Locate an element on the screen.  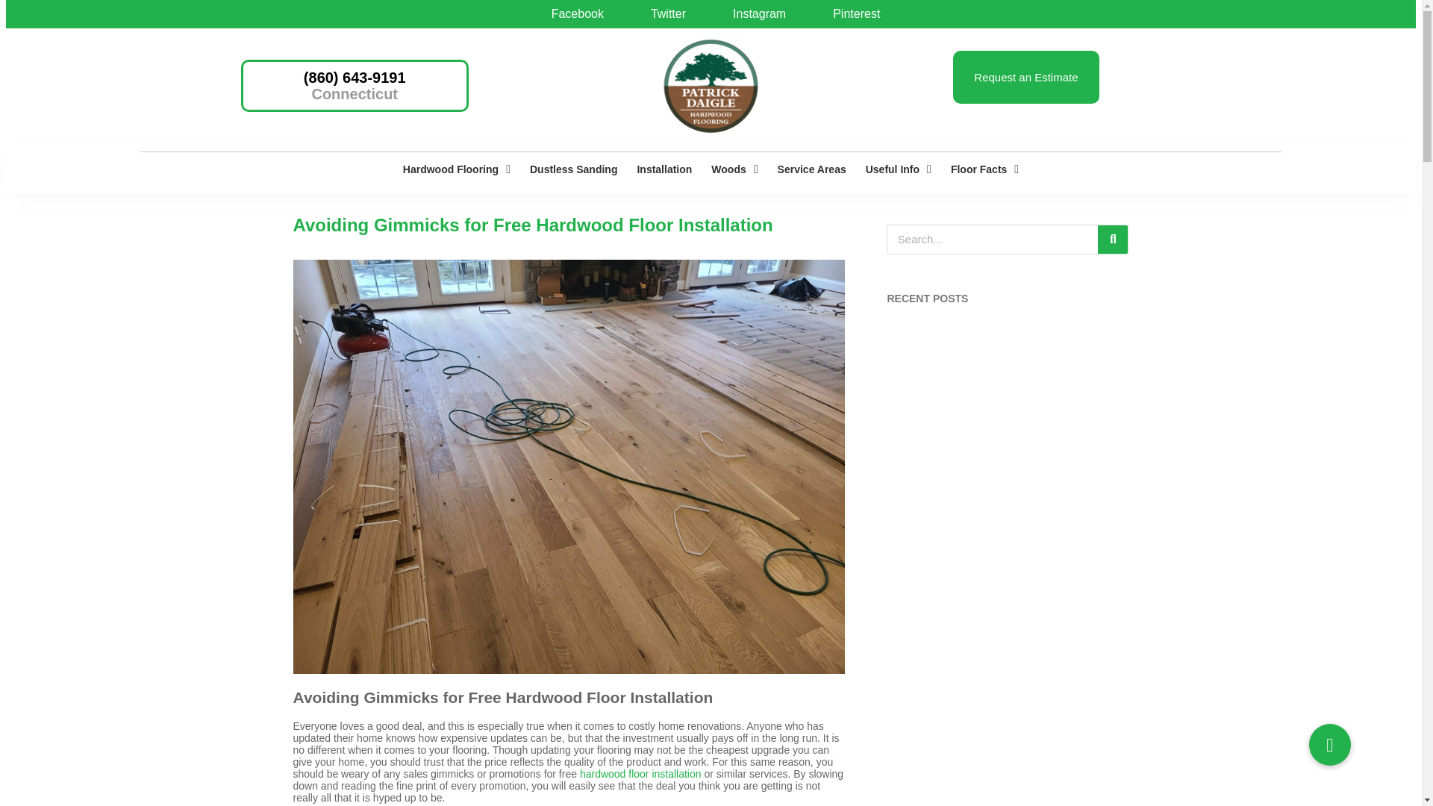
Useful Info is located at coordinates (899, 169).